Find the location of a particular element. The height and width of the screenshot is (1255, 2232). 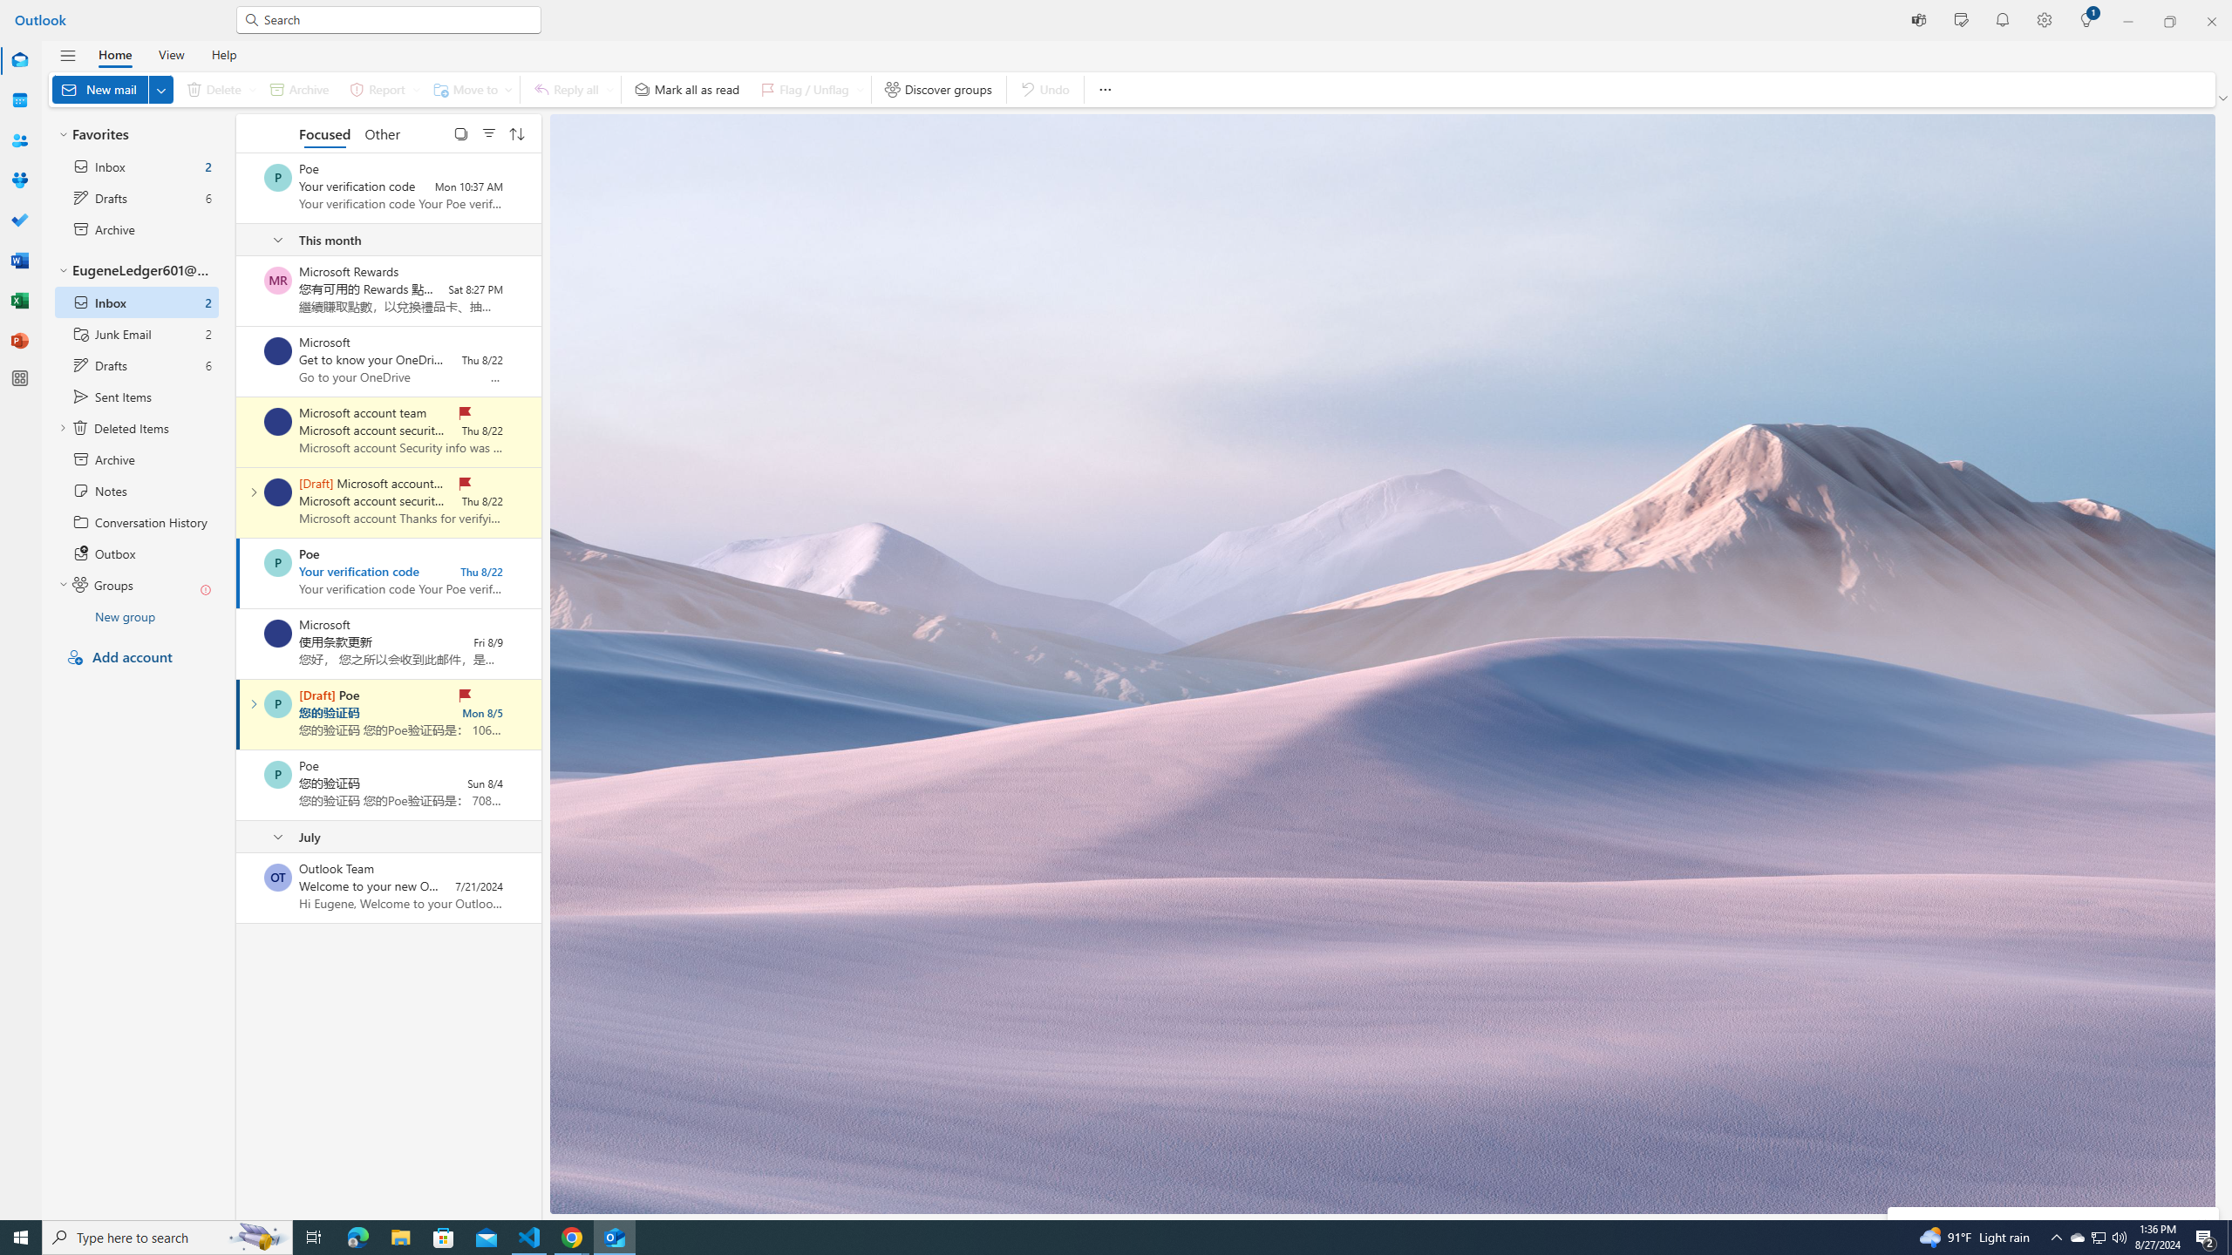

Mark as read is located at coordinates (237, 715).